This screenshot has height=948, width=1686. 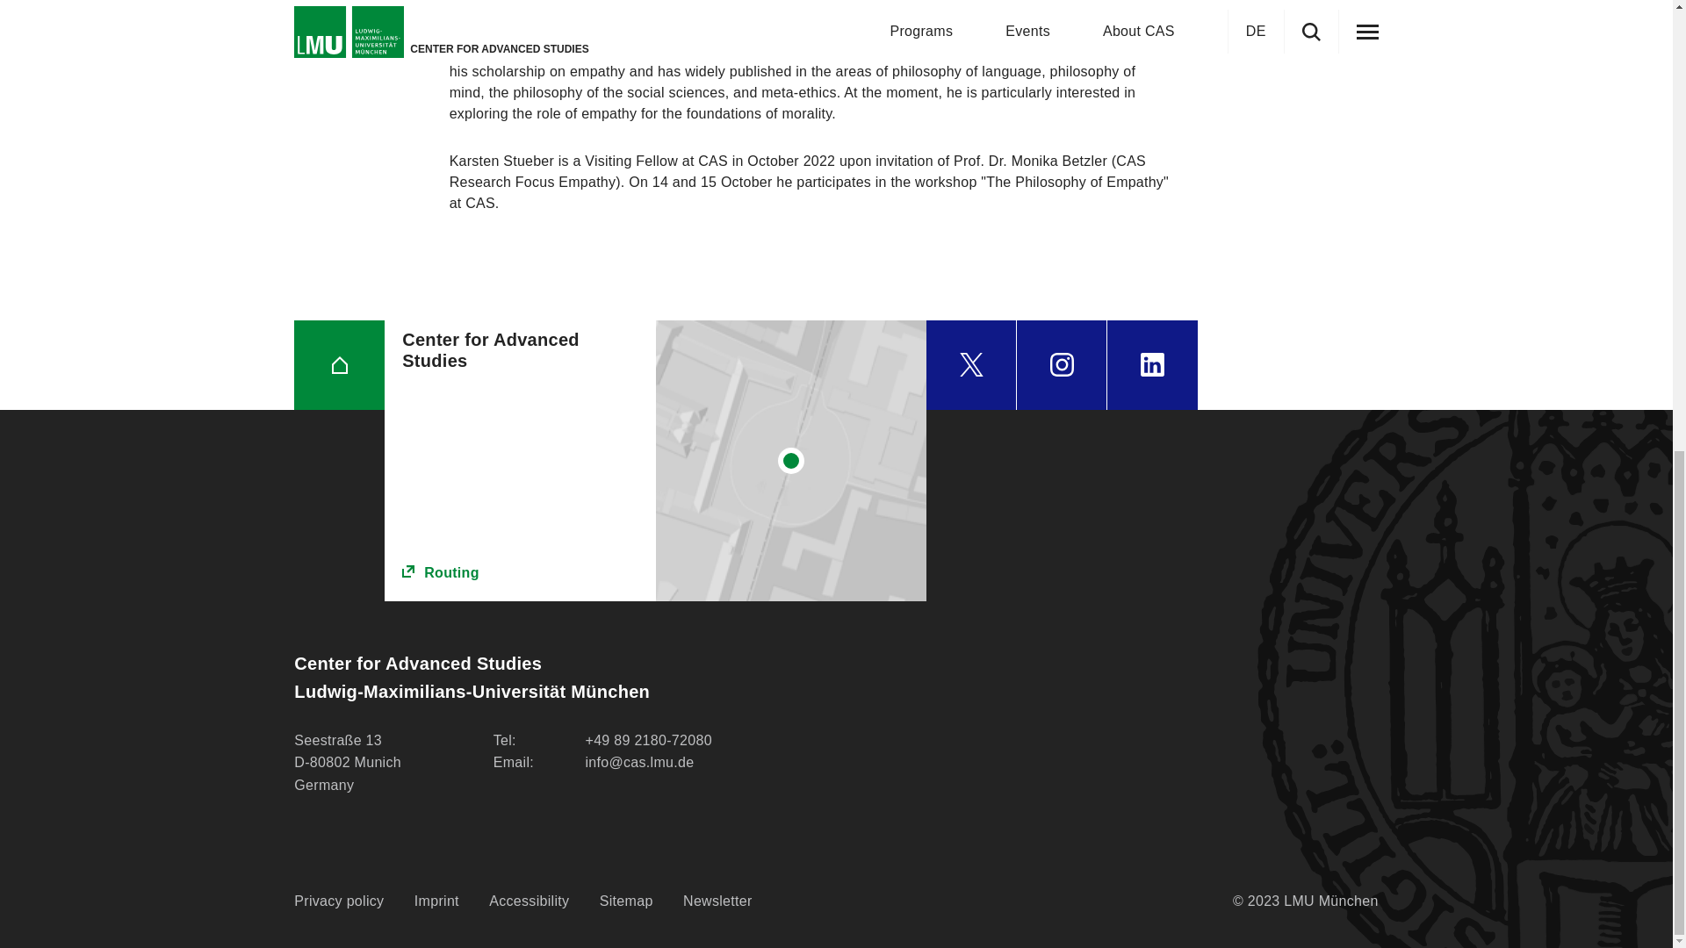 What do you see at coordinates (1061, 365) in the screenshot?
I see `Instagram` at bounding box center [1061, 365].